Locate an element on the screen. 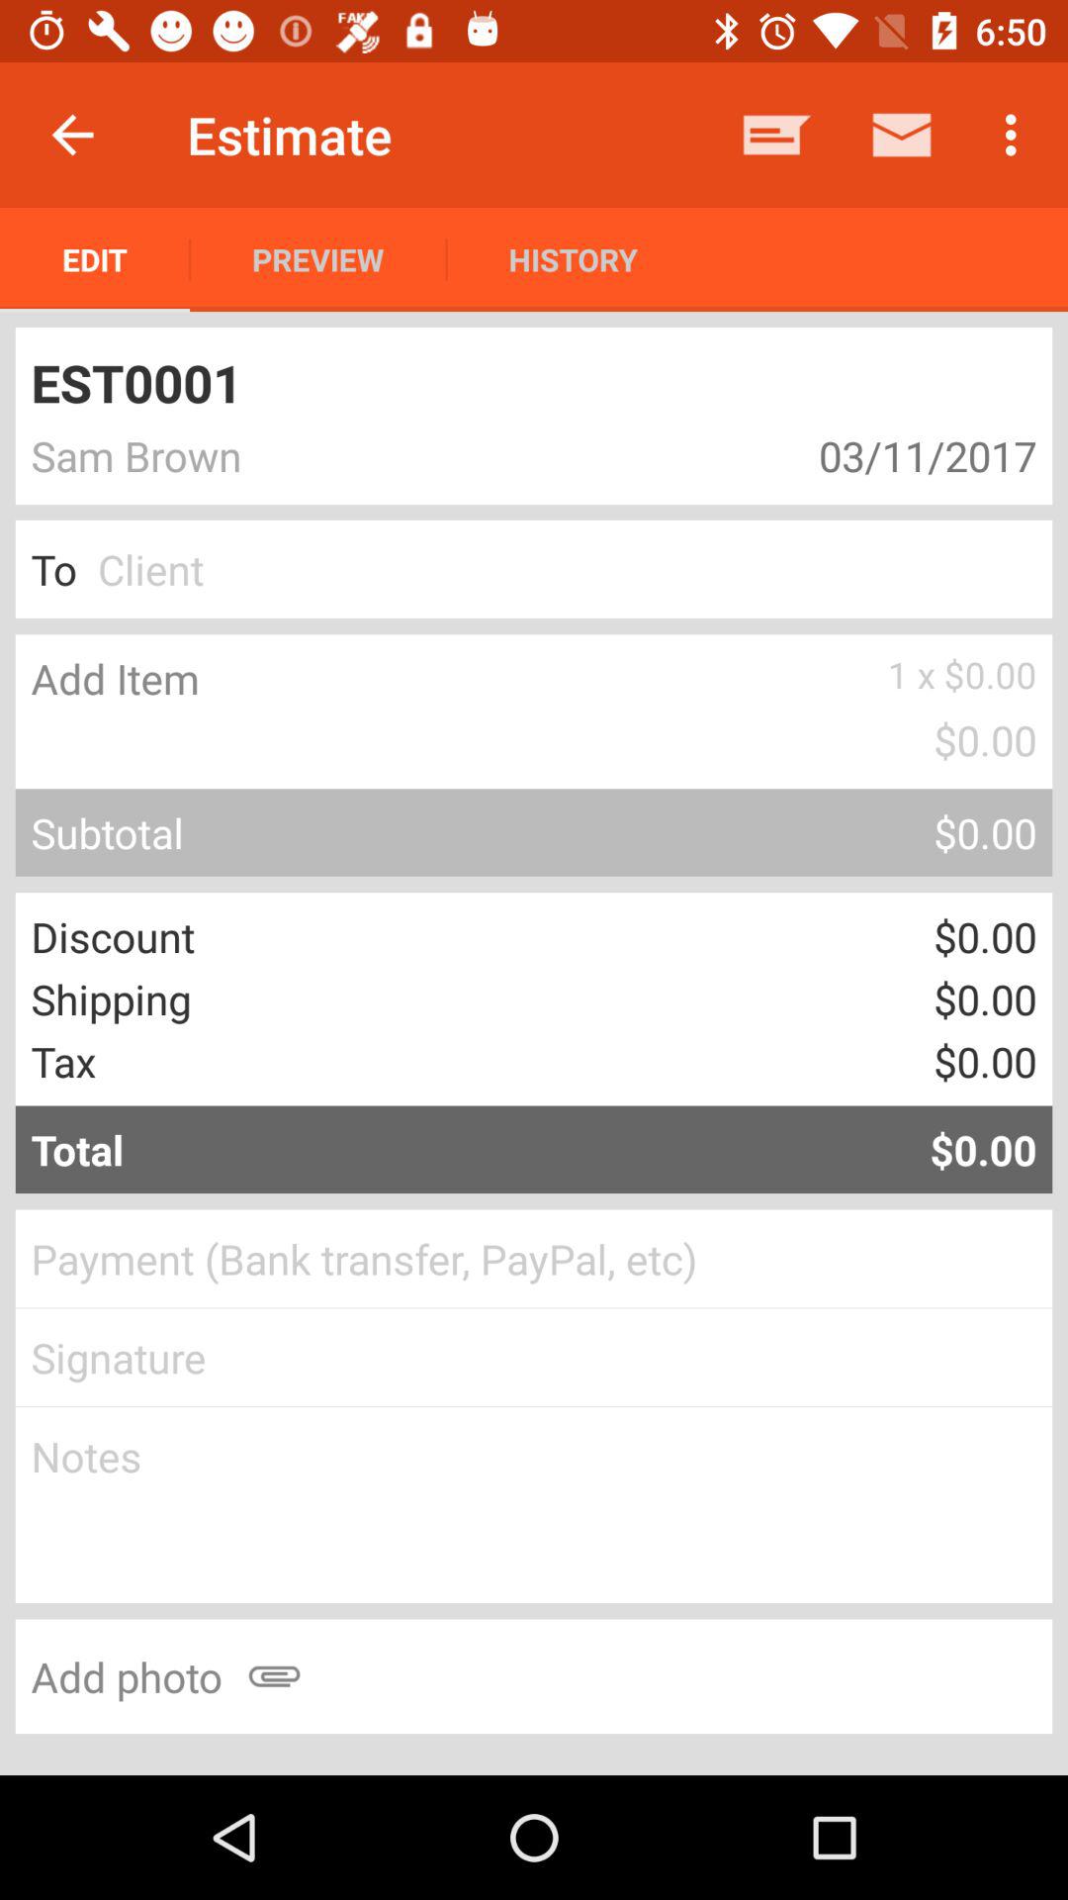 This screenshot has width=1068, height=1900. apply note to payment is located at coordinates (534, 1505).